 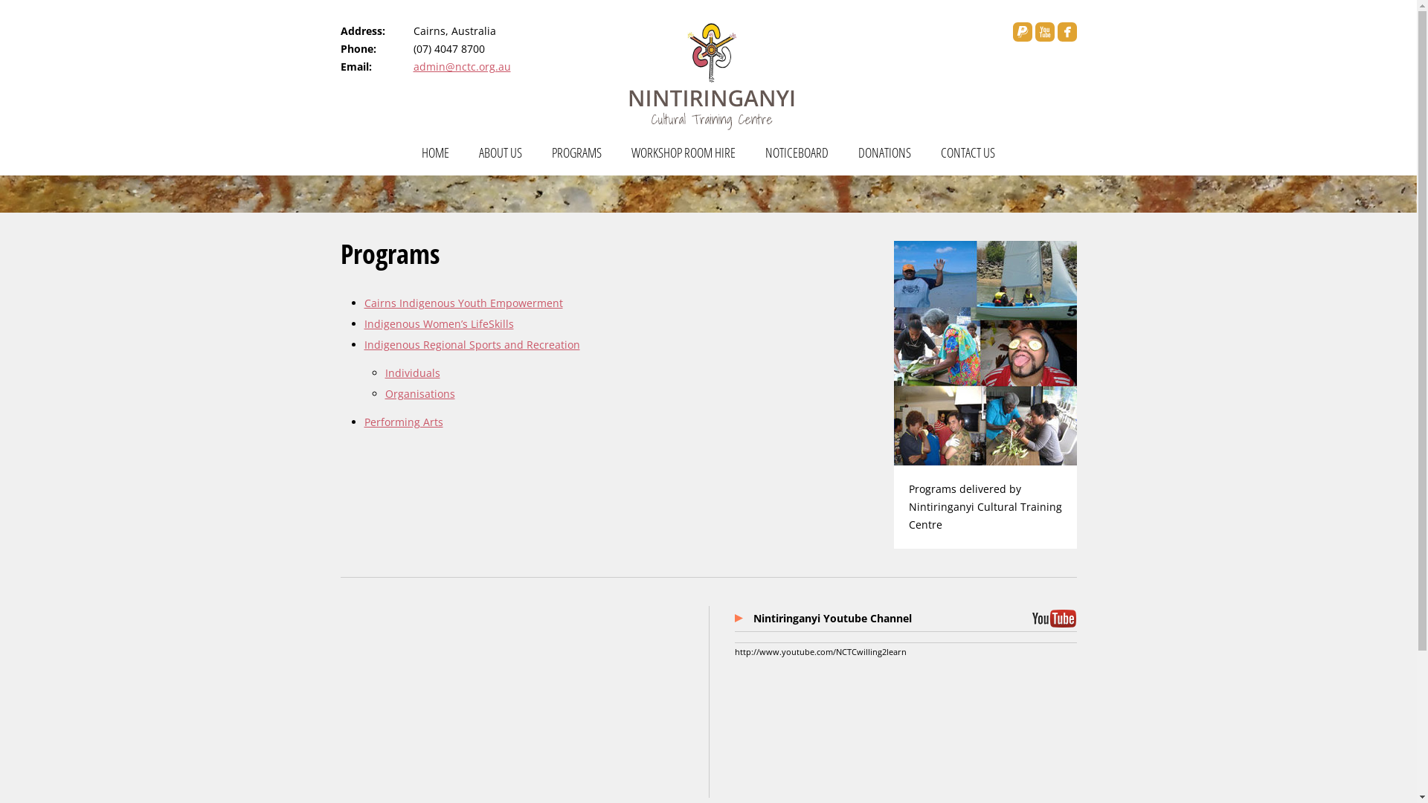 I want to click on admin@nctc.org.au, so click(x=463, y=67).